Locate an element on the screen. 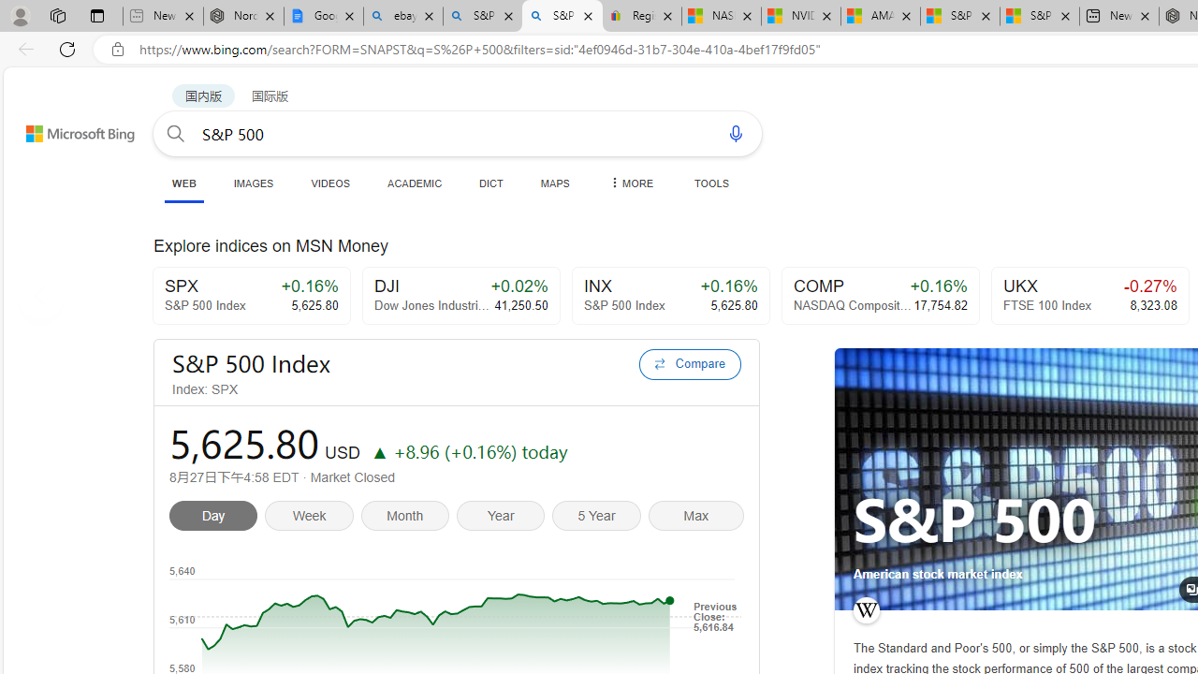 This screenshot has height=674, width=1198. ebay - Search is located at coordinates (403, 17).